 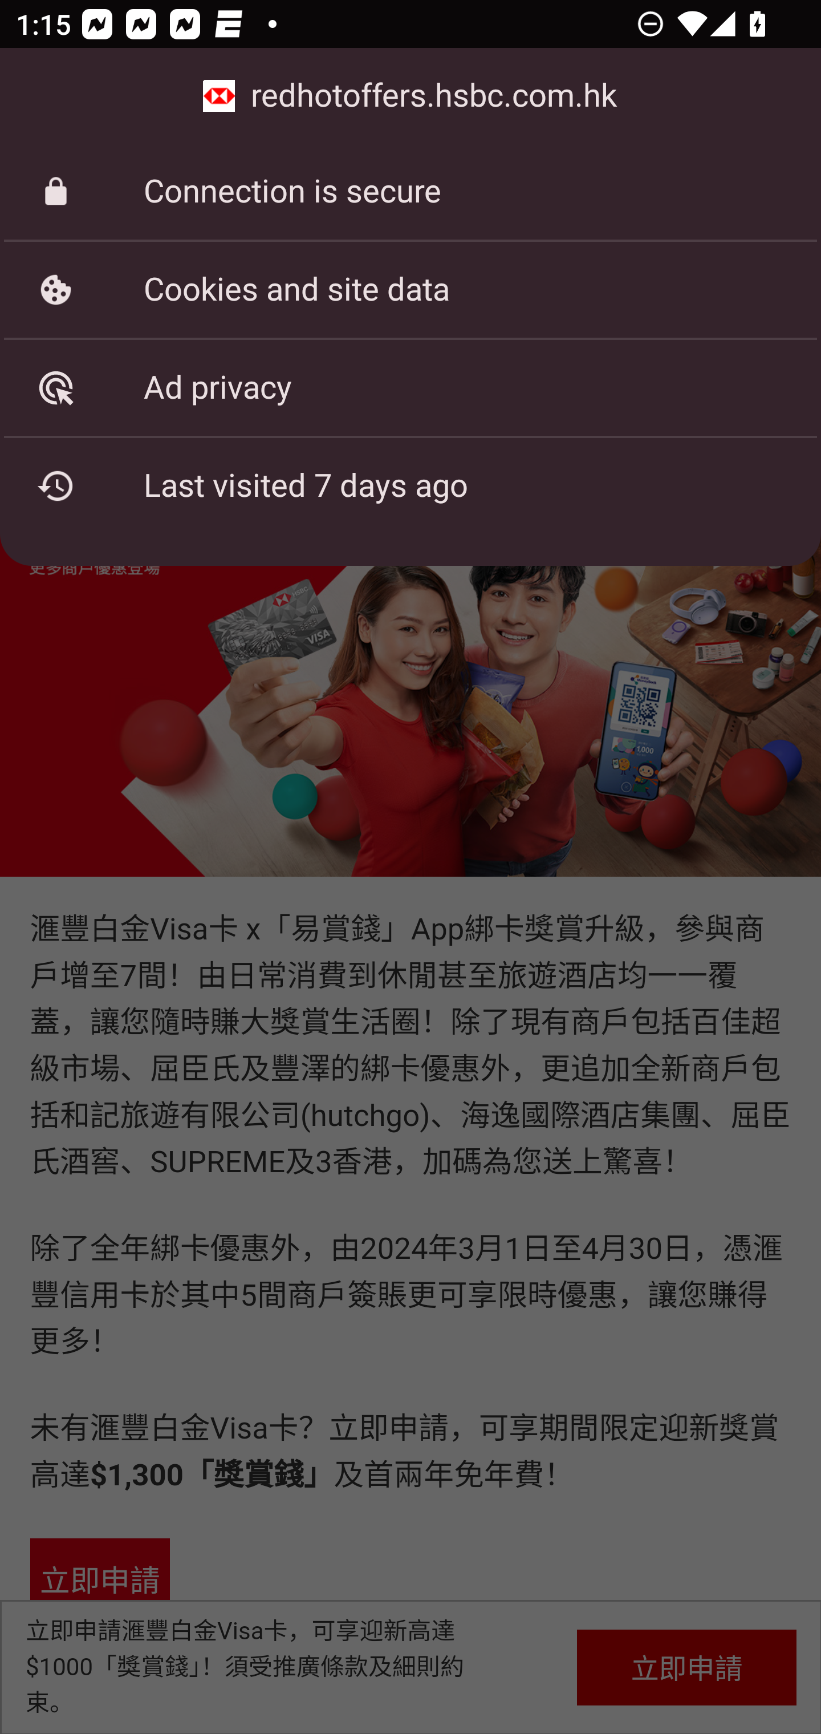 What do you see at coordinates (410, 486) in the screenshot?
I see `Last visited 7 days ago` at bounding box center [410, 486].